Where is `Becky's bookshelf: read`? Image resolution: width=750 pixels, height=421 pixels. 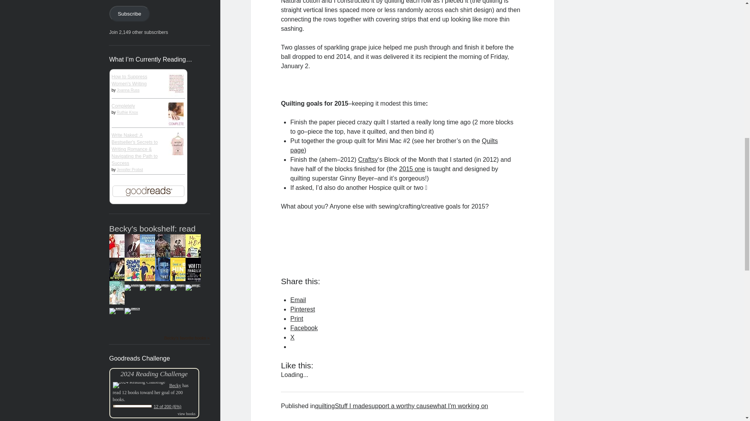
Becky's bookshelf: read is located at coordinates (152, 228).